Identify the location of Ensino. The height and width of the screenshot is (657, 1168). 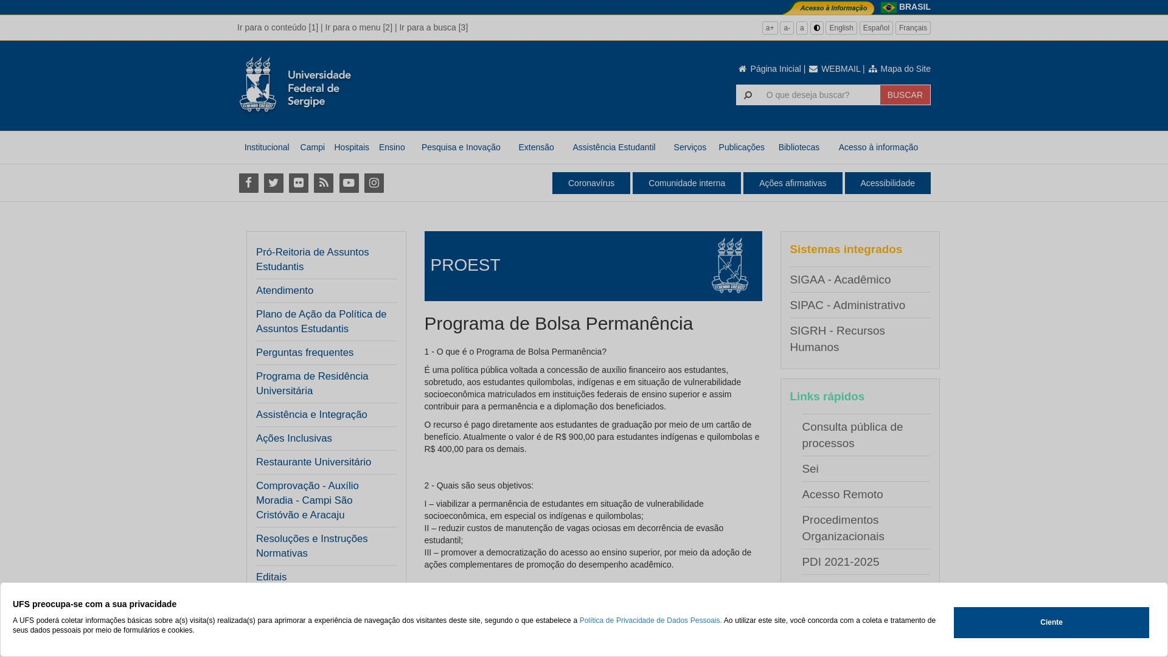
(392, 147).